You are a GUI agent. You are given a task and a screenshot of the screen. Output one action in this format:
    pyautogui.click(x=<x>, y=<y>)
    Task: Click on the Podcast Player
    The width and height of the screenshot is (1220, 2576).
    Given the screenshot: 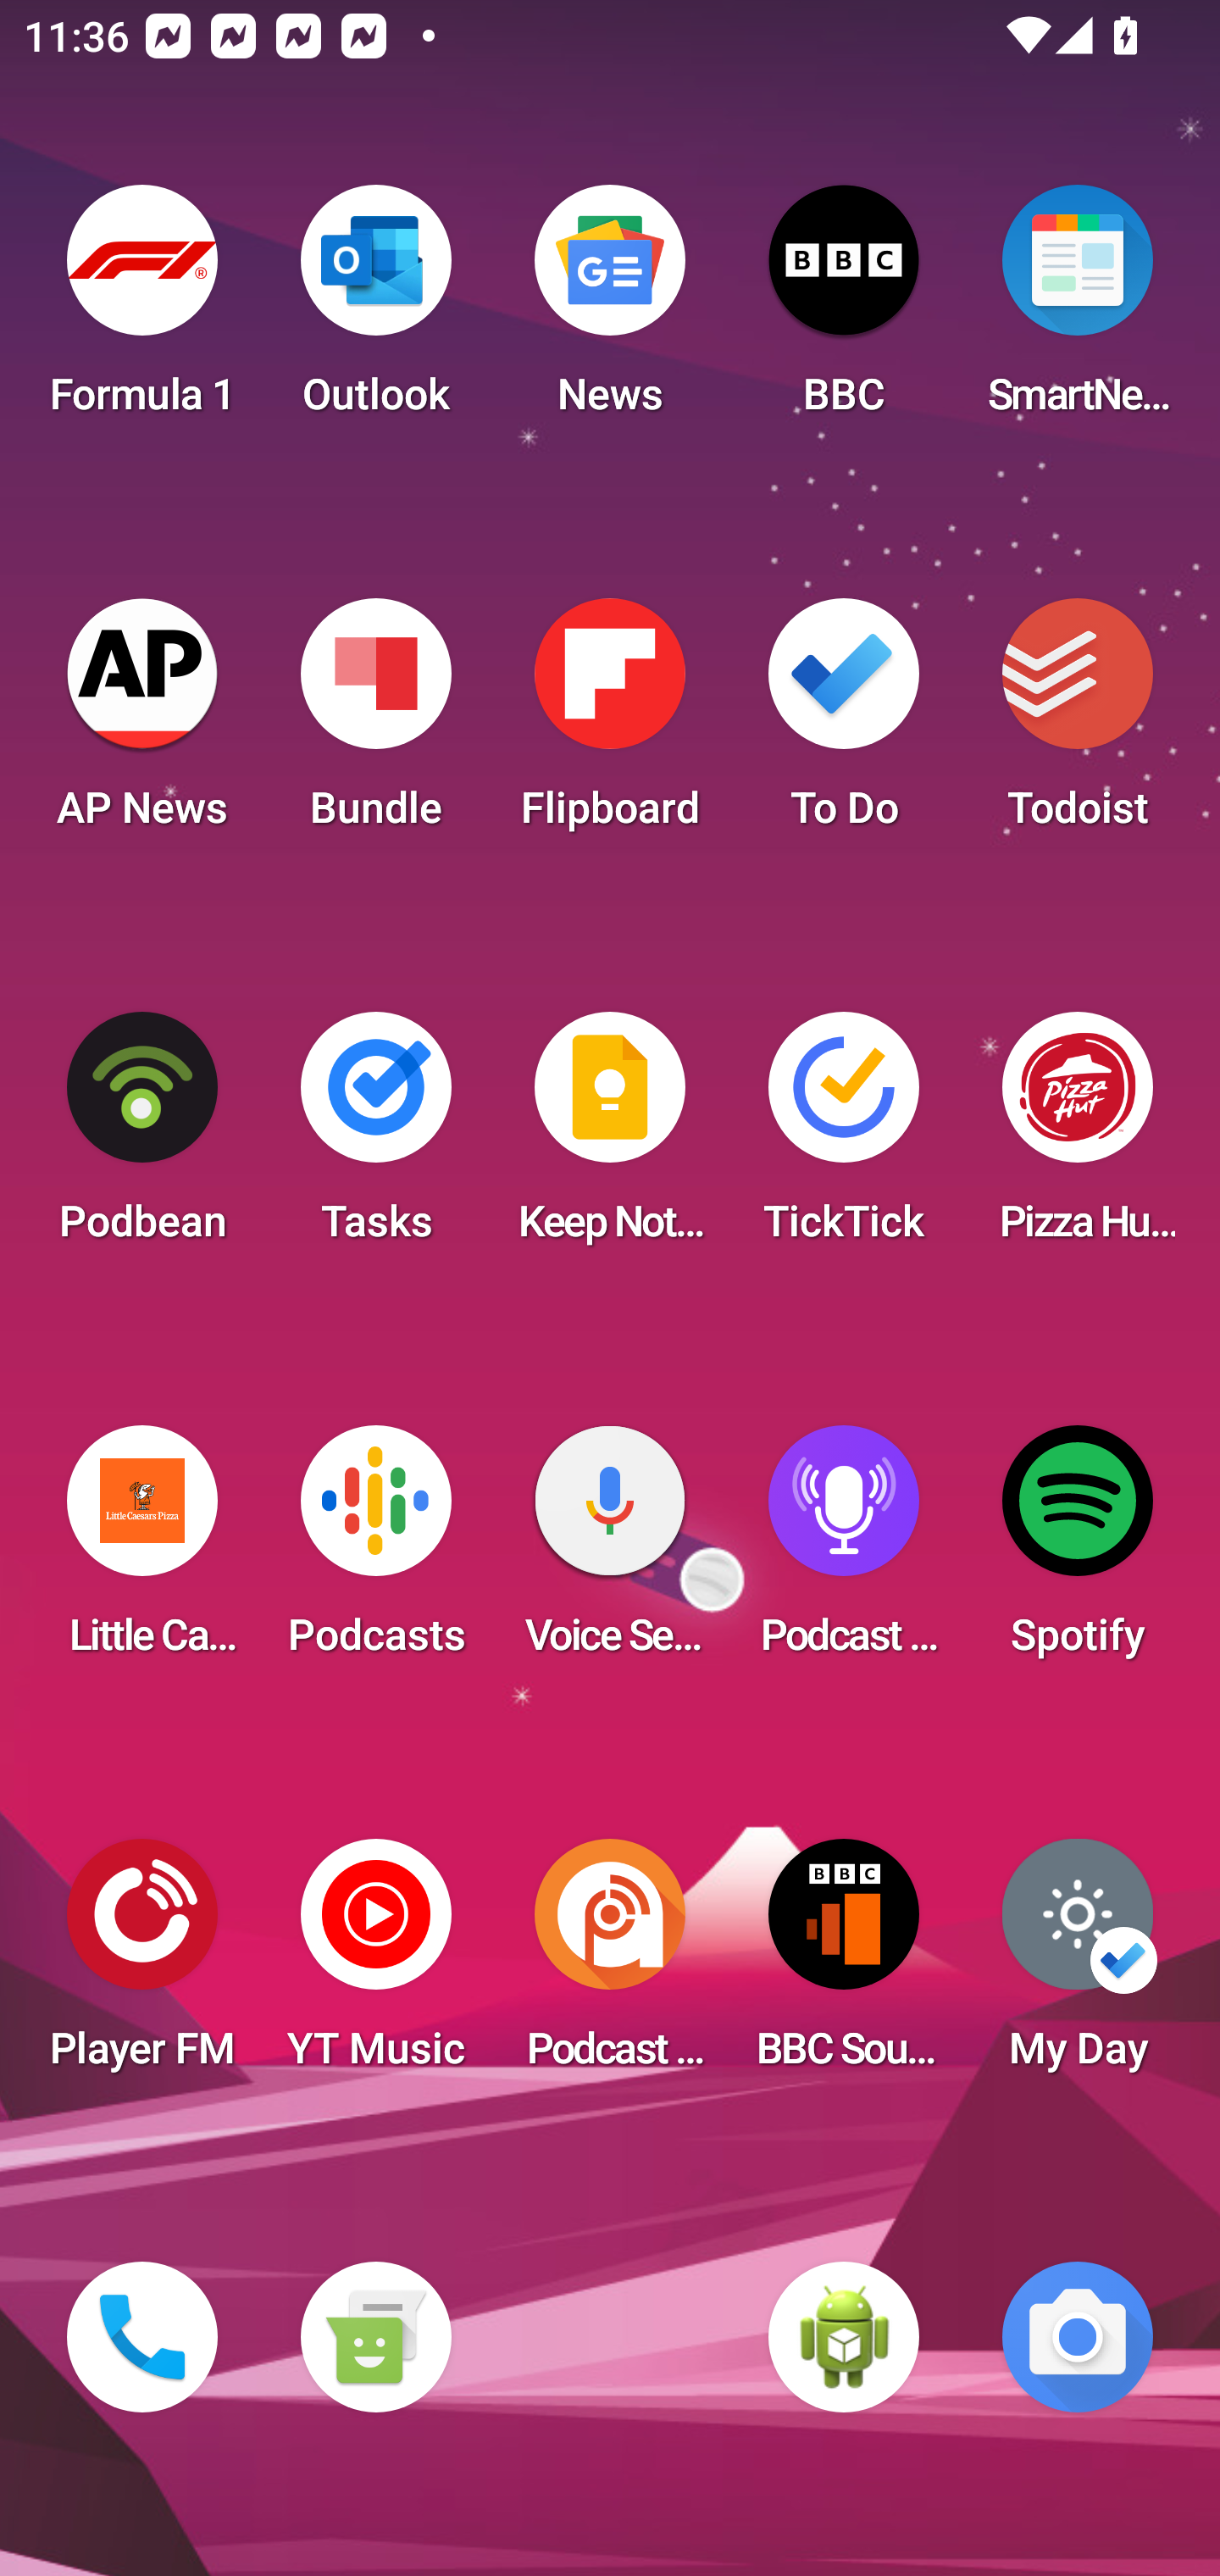 What is the action you would take?
    pyautogui.click(x=844, y=1551)
    